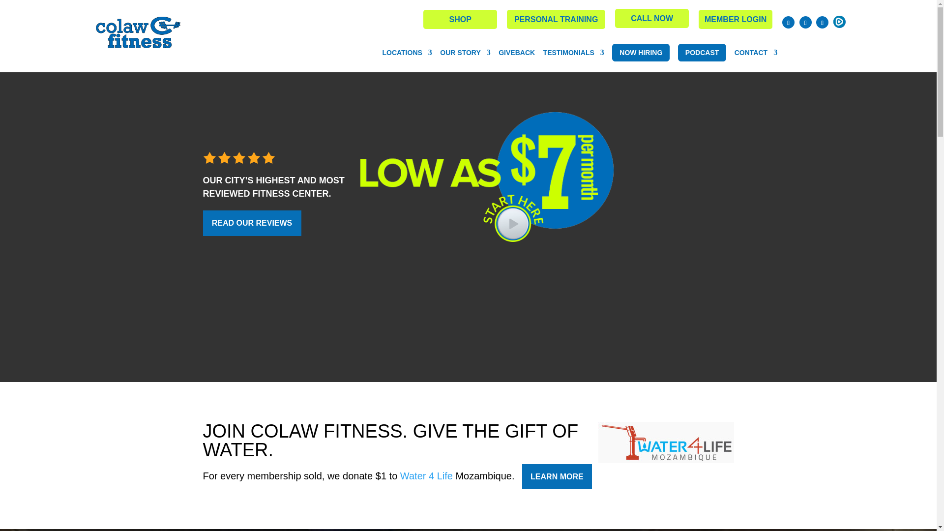 The width and height of the screenshot is (944, 531). I want to click on TESTIMONIALS, so click(573, 53).